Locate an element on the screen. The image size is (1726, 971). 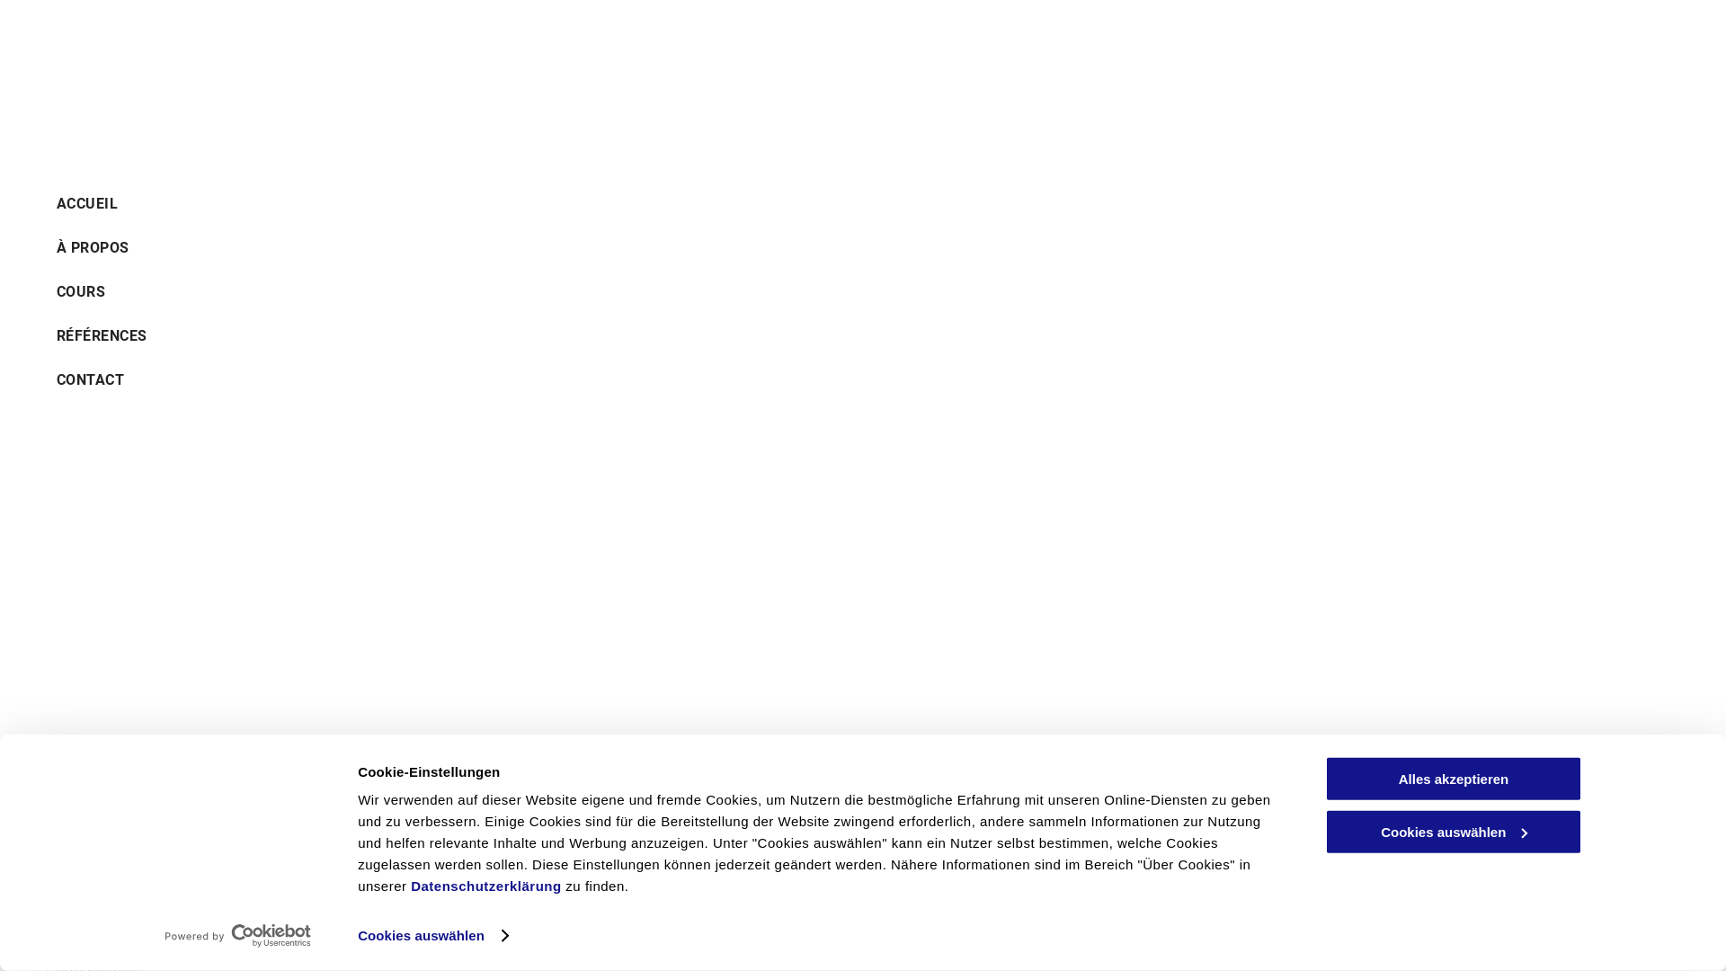
CONTACT is located at coordinates (466, 376).